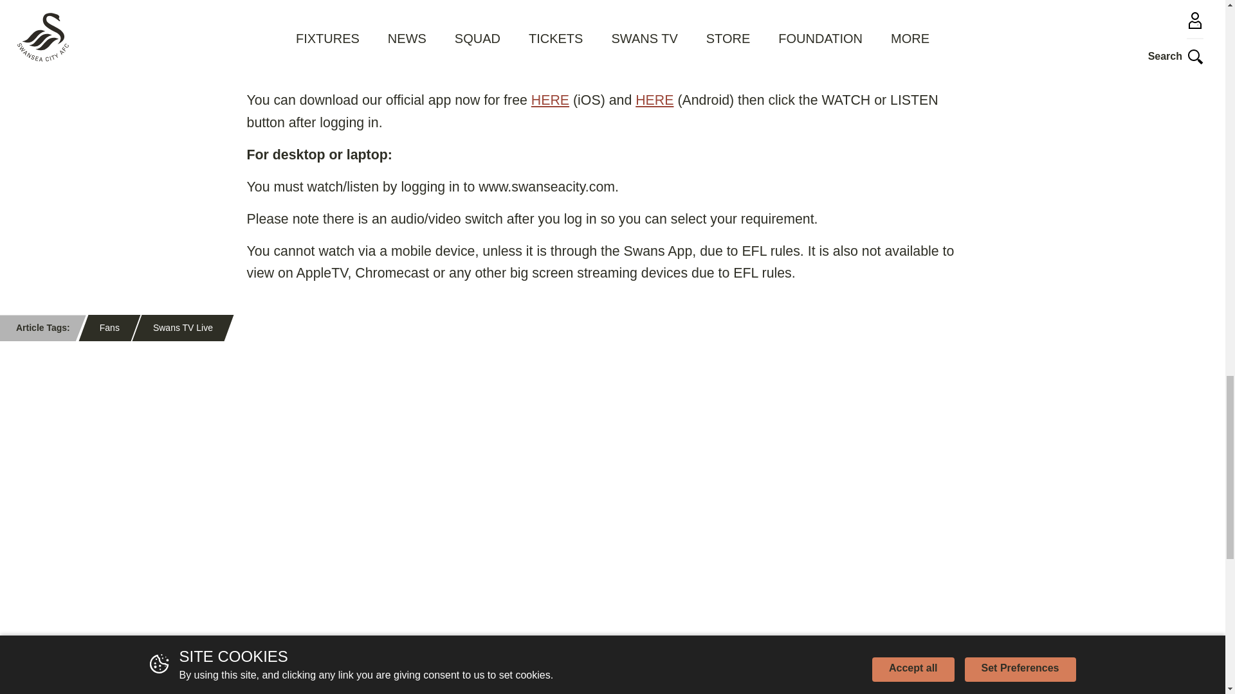 This screenshot has width=1235, height=694. What do you see at coordinates (921, 623) in the screenshot?
I see `3rd party ad content` at bounding box center [921, 623].